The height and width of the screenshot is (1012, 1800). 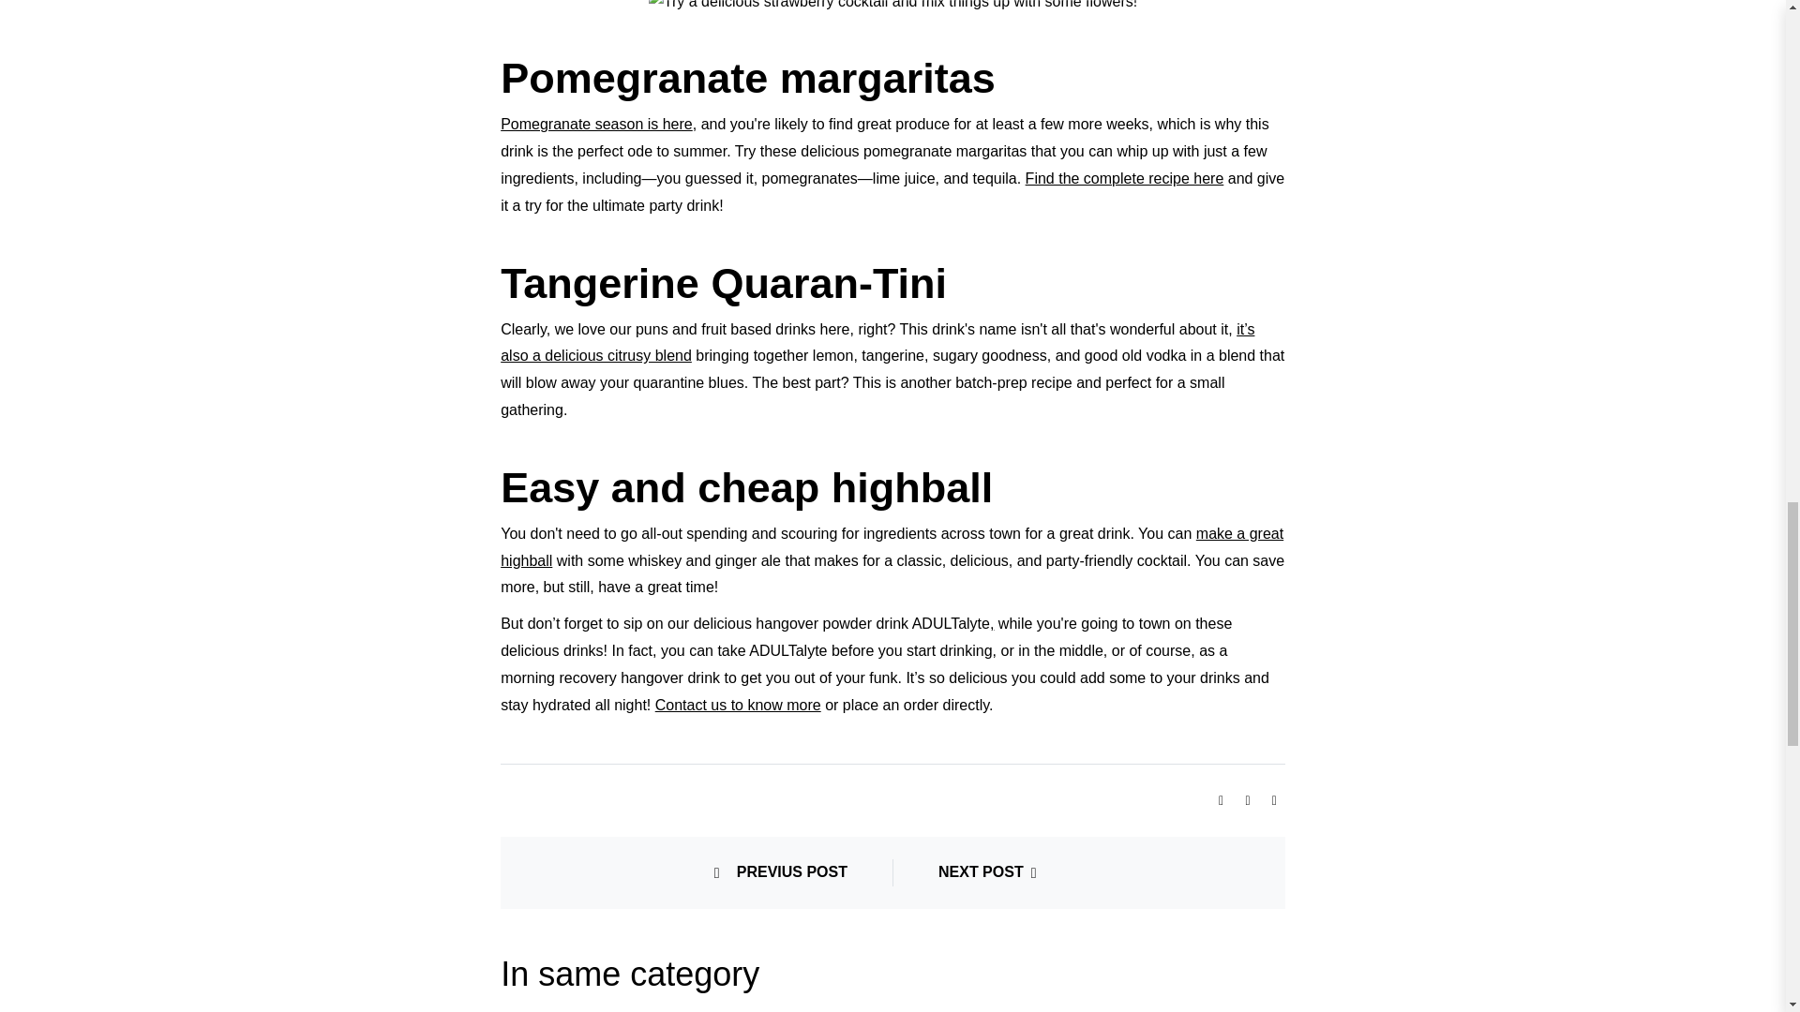 I want to click on Contact us to know more, so click(x=737, y=705).